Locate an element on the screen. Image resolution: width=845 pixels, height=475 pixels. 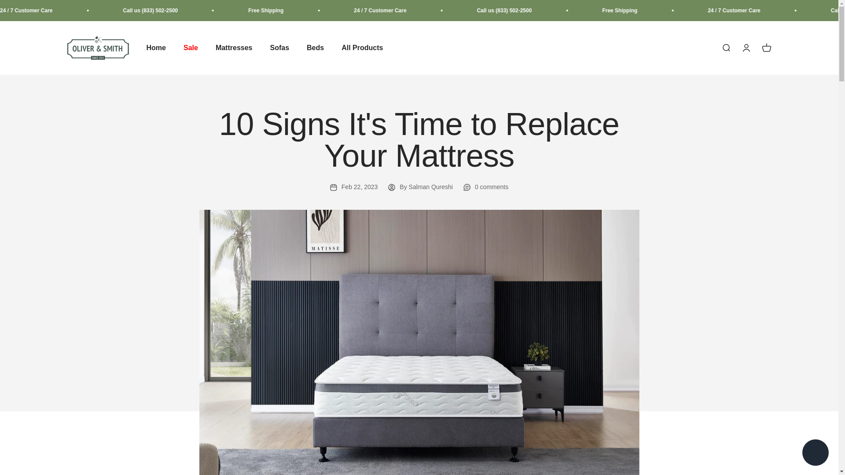
Sofas is located at coordinates (279, 48).